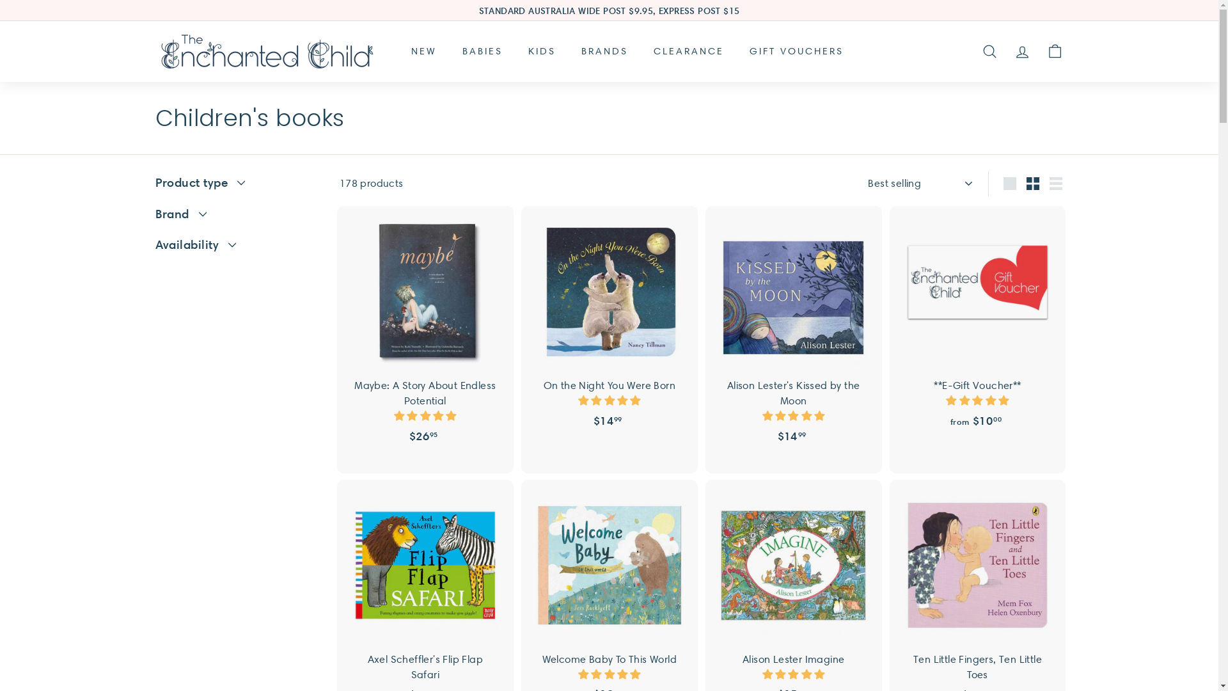 Image resolution: width=1228 pixels, height=691 pixels. I want to click on Product type, so click(237, 187).